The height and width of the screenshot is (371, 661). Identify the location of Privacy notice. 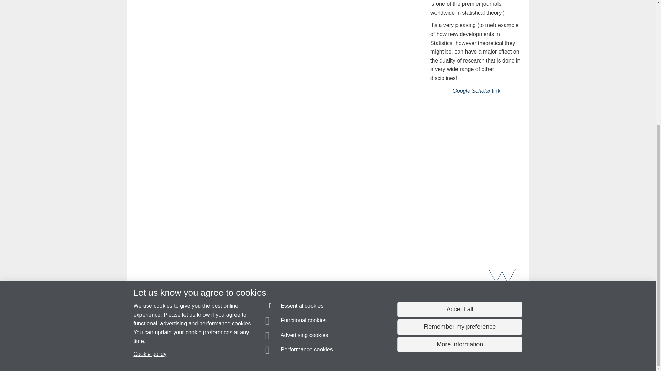
(306, 353).